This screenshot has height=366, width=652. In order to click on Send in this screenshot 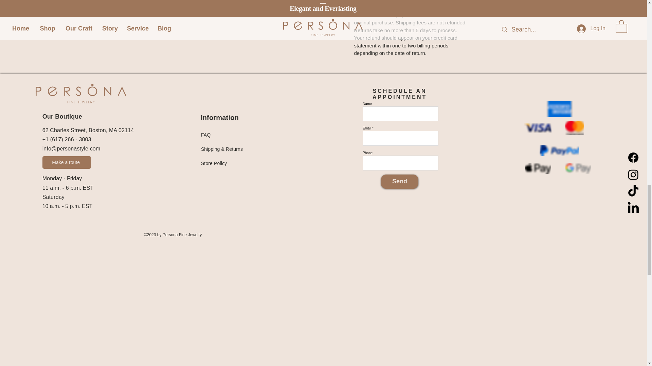, I will do `click(399, 182)`.